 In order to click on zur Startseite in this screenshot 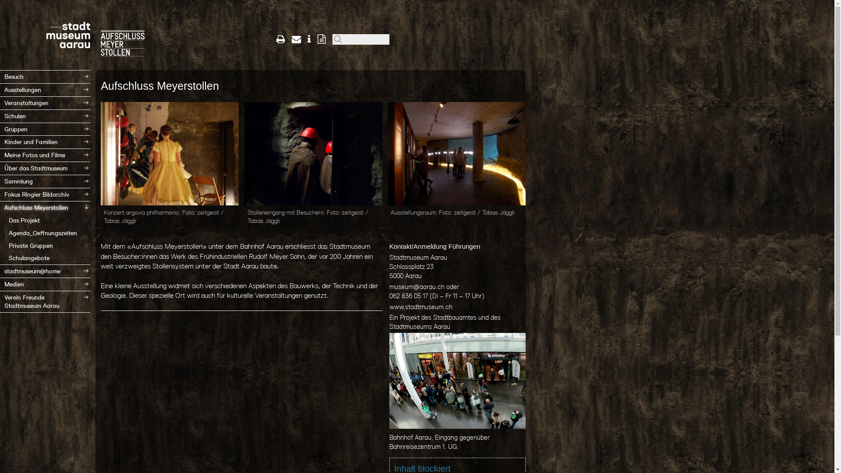, I will do `click(123, 32)`.